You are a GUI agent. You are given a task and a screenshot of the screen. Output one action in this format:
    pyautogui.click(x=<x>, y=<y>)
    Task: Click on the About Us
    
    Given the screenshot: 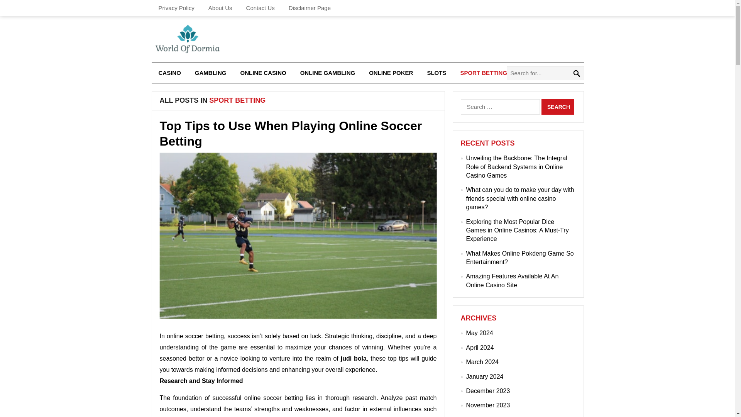 What is the action you would take?
    pyautogui.click(x=220, y=8)
    